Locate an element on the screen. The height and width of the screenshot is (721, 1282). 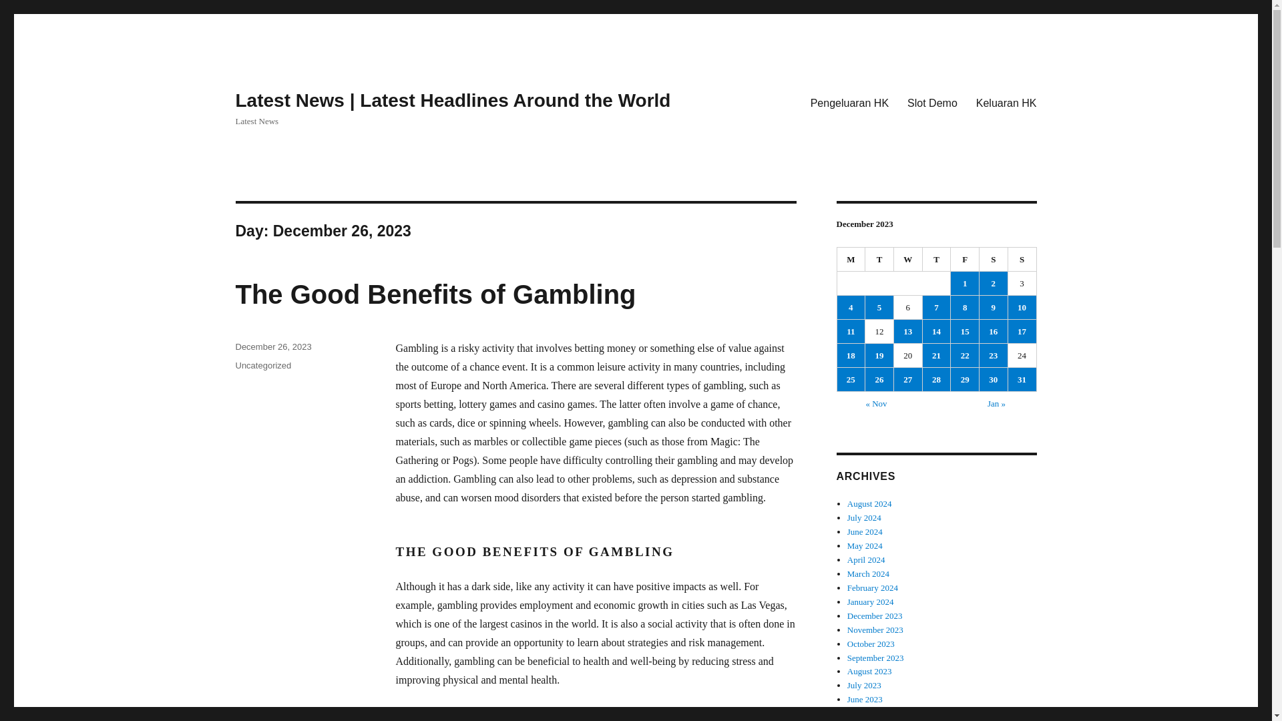
26 is located at coordinates (879, 379).